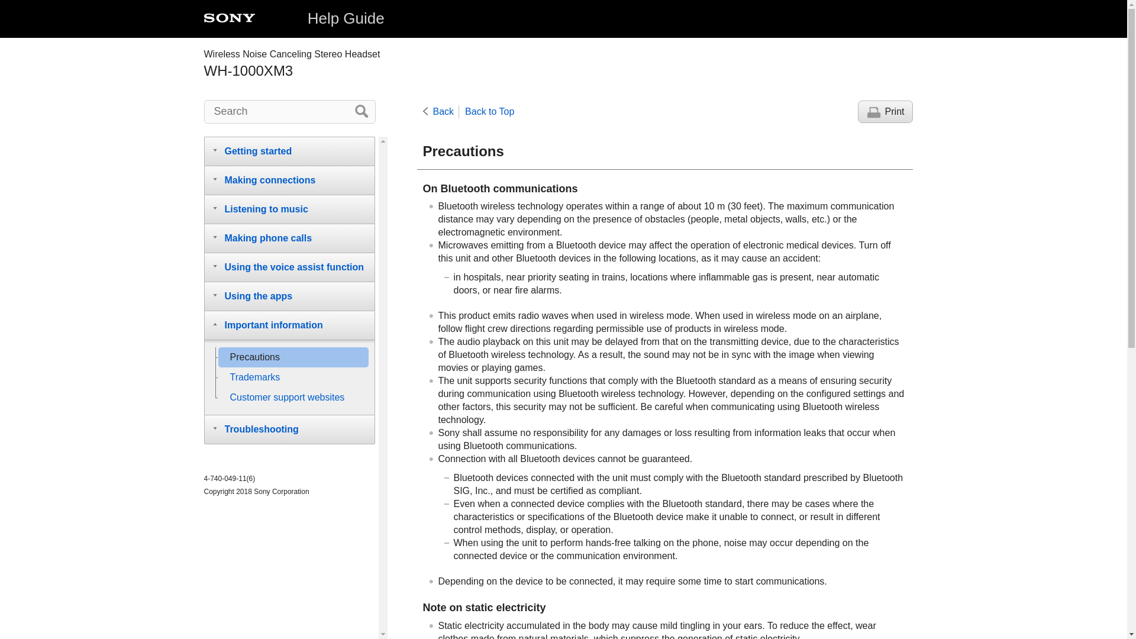  Describe the element at coordinates (289, 180) in the screenshot. I see `Making connections` at that location.